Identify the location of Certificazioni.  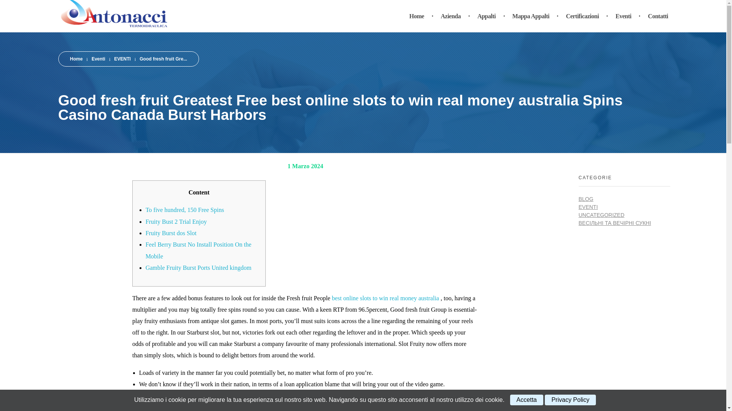
(583, 16).